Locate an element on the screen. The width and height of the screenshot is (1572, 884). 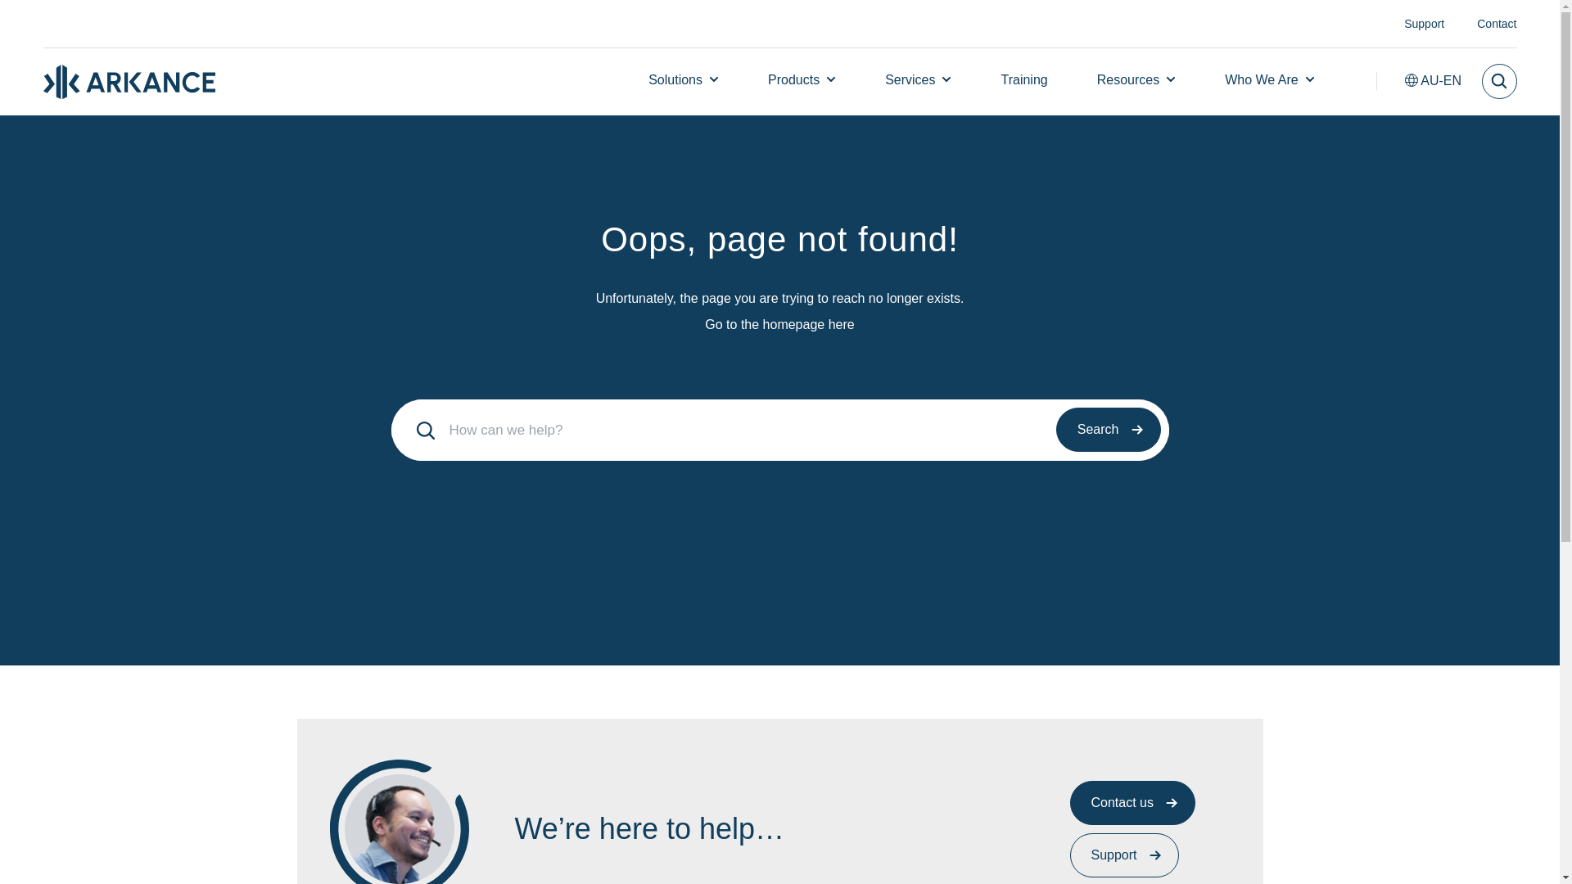
Training is located at coordinates (1023, 79).